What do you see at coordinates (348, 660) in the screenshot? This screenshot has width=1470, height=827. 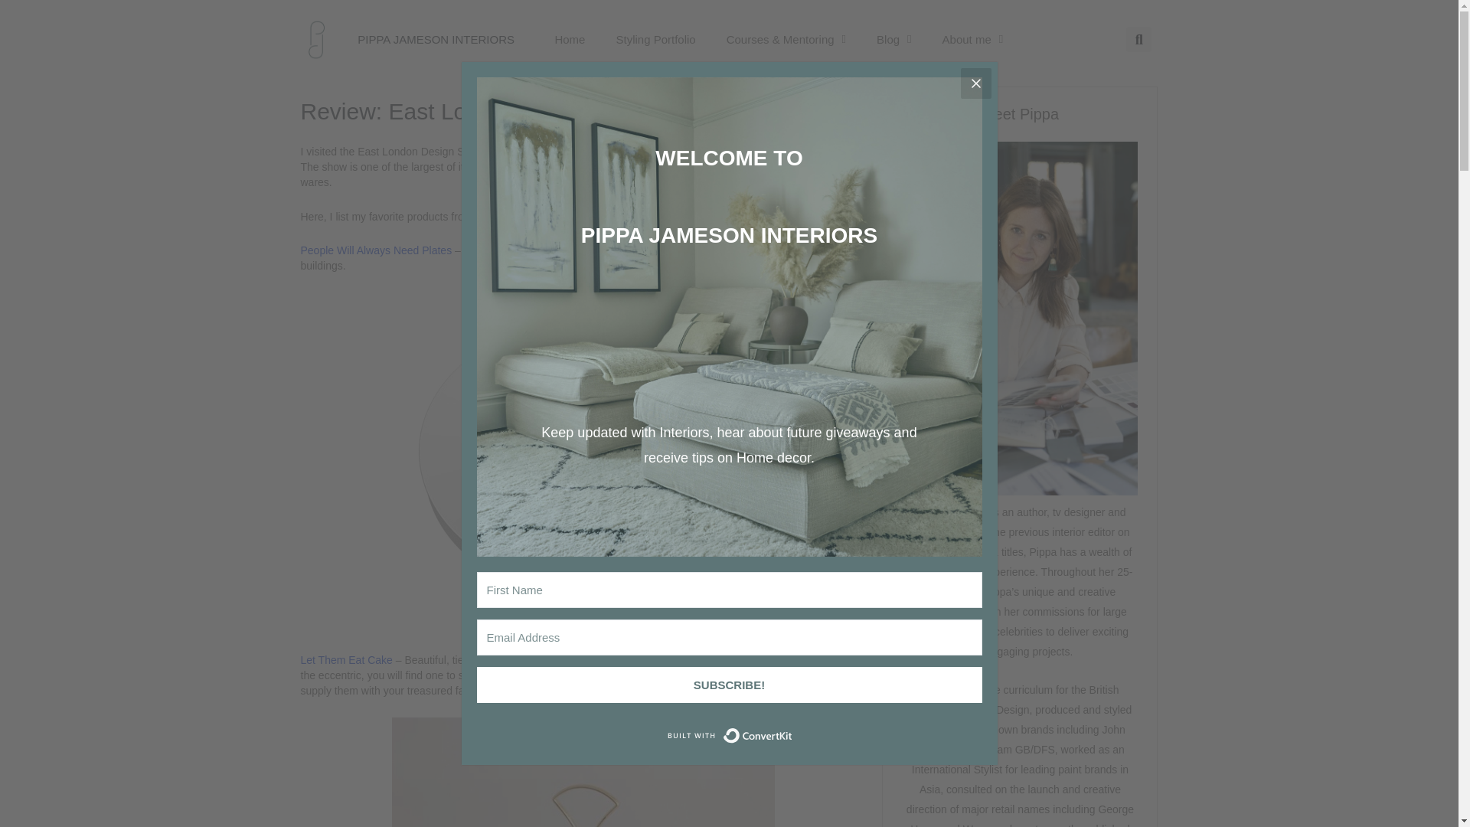 I see `Let Them Eat Cake` at bounding box center [348, 660].